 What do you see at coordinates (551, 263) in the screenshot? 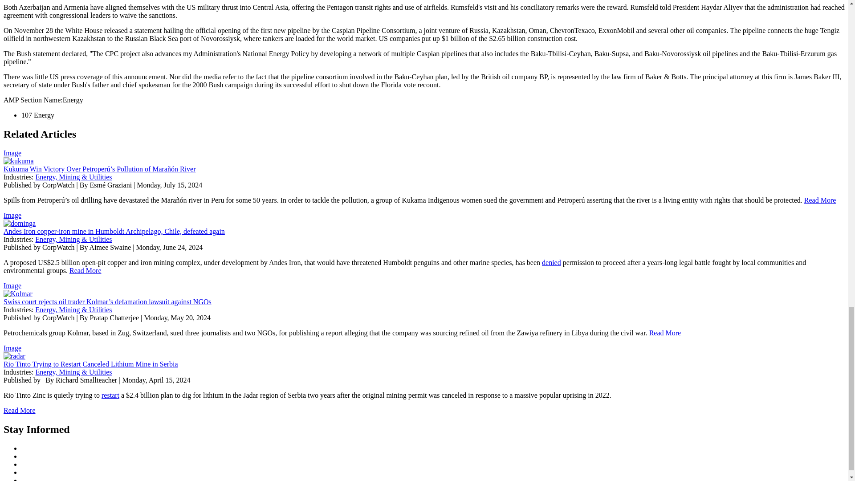
I see `denied` at bounding box center [551, 263].